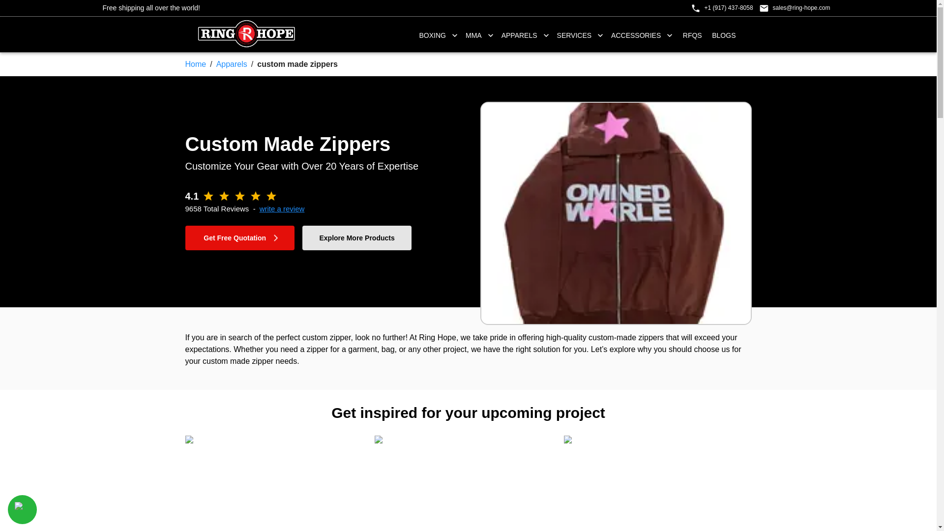 This screenshot has height=531, width=944. What do you see at coordinates (642, 35) in the screenshot?
I see `ACCESSORIES` at bounding box center [642, 35].